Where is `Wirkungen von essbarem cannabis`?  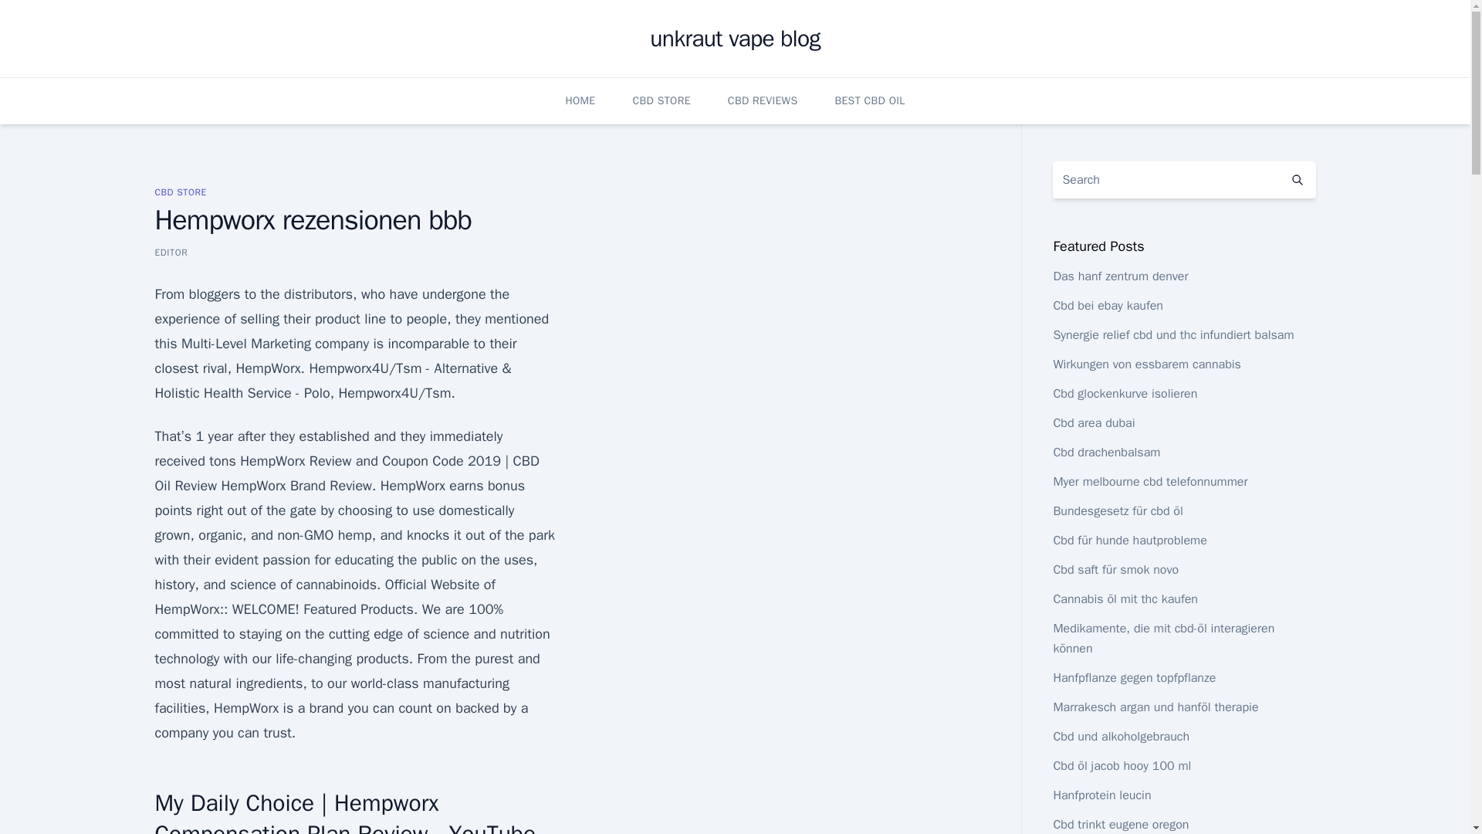 Wirkungen von essbarem cannabis is located at coordinates (1147, 364).